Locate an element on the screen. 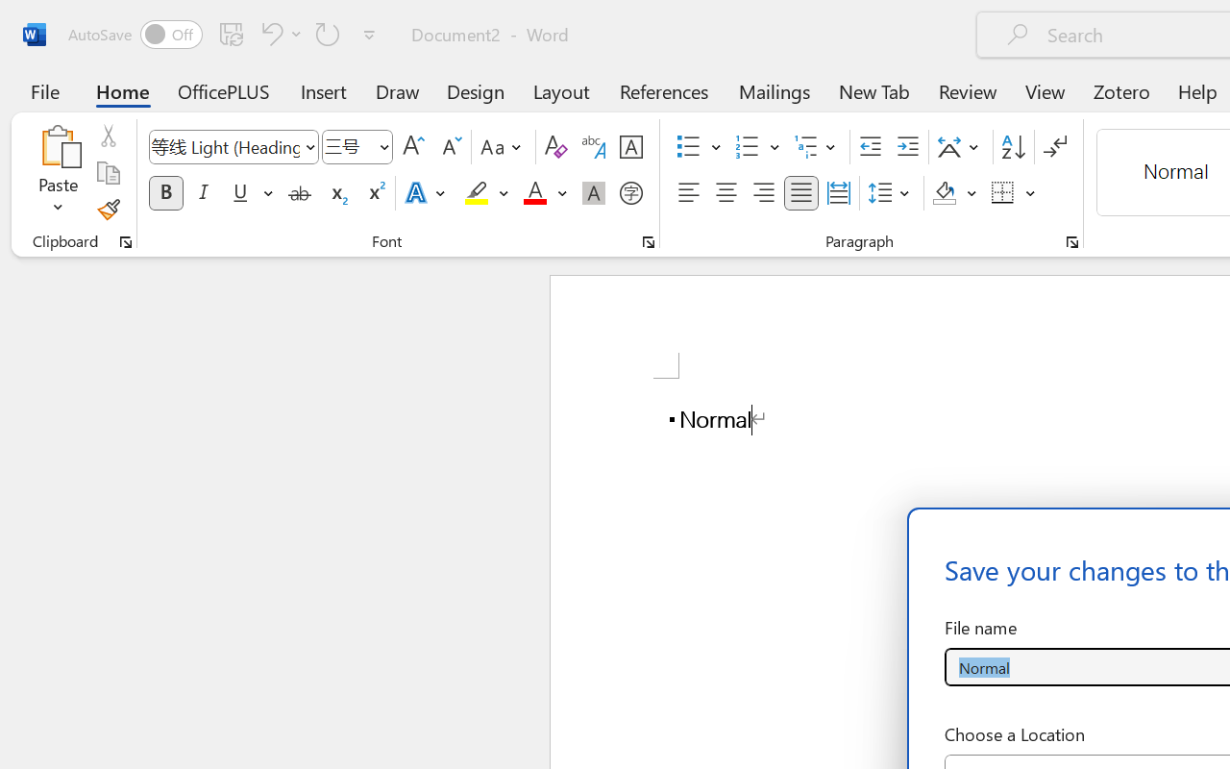 The width and height of the screenshot is (1230, 769). Align Right is located at coordinates (763, 193).